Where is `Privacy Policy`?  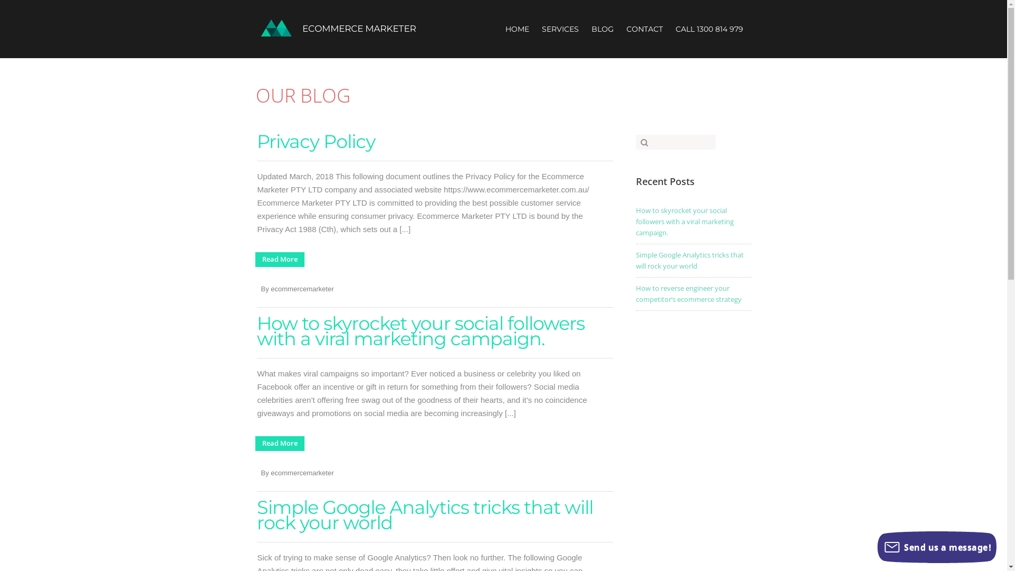
Privacy Policy is located at coordinates (316, 142).